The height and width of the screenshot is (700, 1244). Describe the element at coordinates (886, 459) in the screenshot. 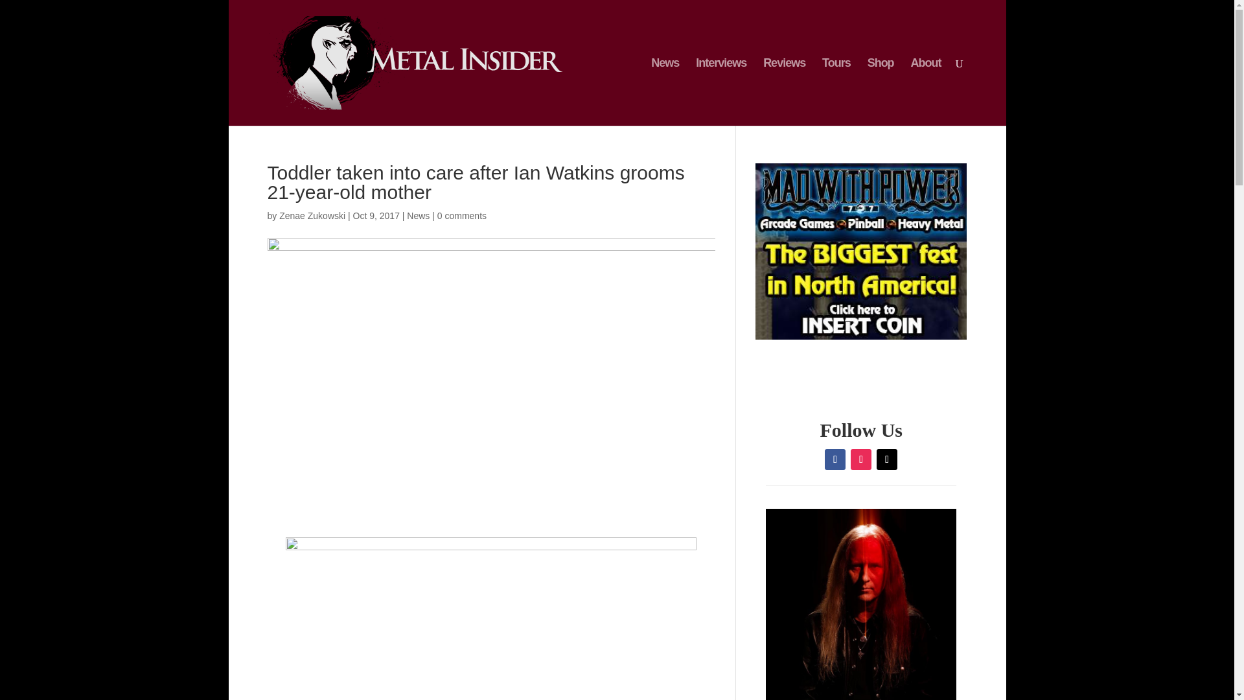

I see `Follow on X` at that location.